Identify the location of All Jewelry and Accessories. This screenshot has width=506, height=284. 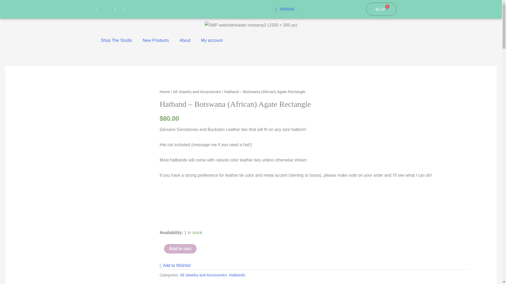
(203, 275).